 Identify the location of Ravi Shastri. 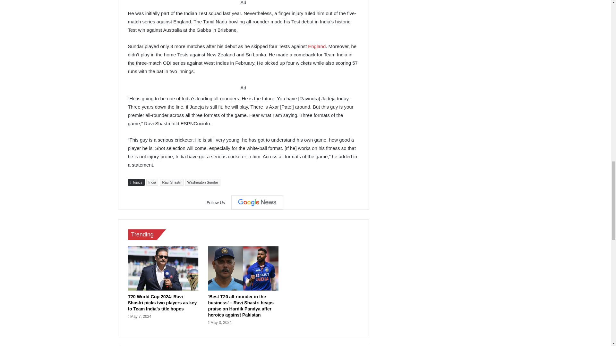
(171, 182).